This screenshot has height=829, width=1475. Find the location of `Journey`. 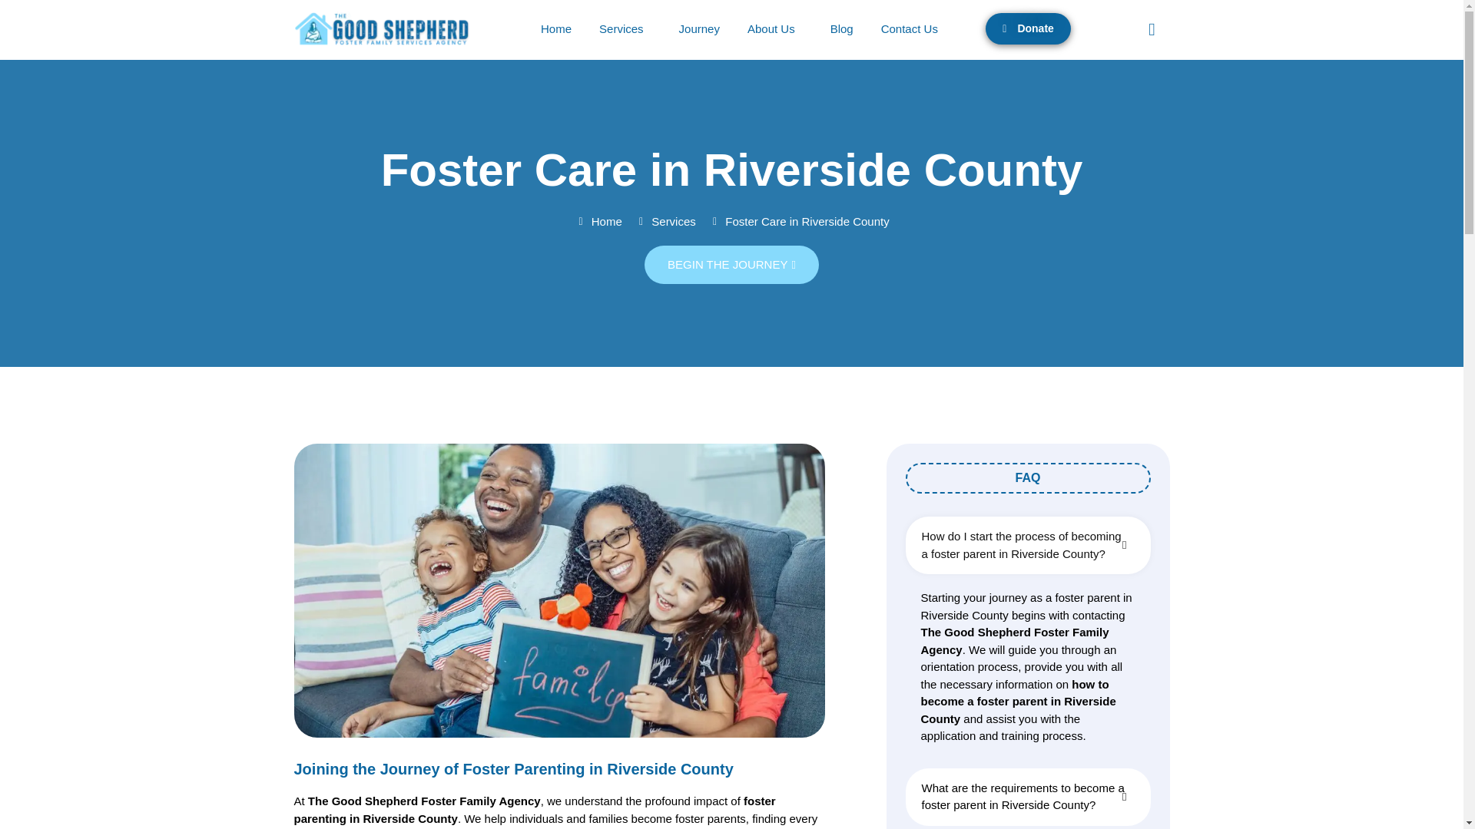

Journey is located at coordinates (699, 29).